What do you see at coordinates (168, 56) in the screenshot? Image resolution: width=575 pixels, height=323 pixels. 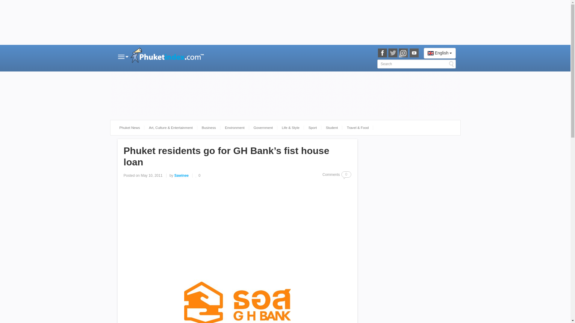 I see `Phuketindex.com` at bounding box center [168, 56].